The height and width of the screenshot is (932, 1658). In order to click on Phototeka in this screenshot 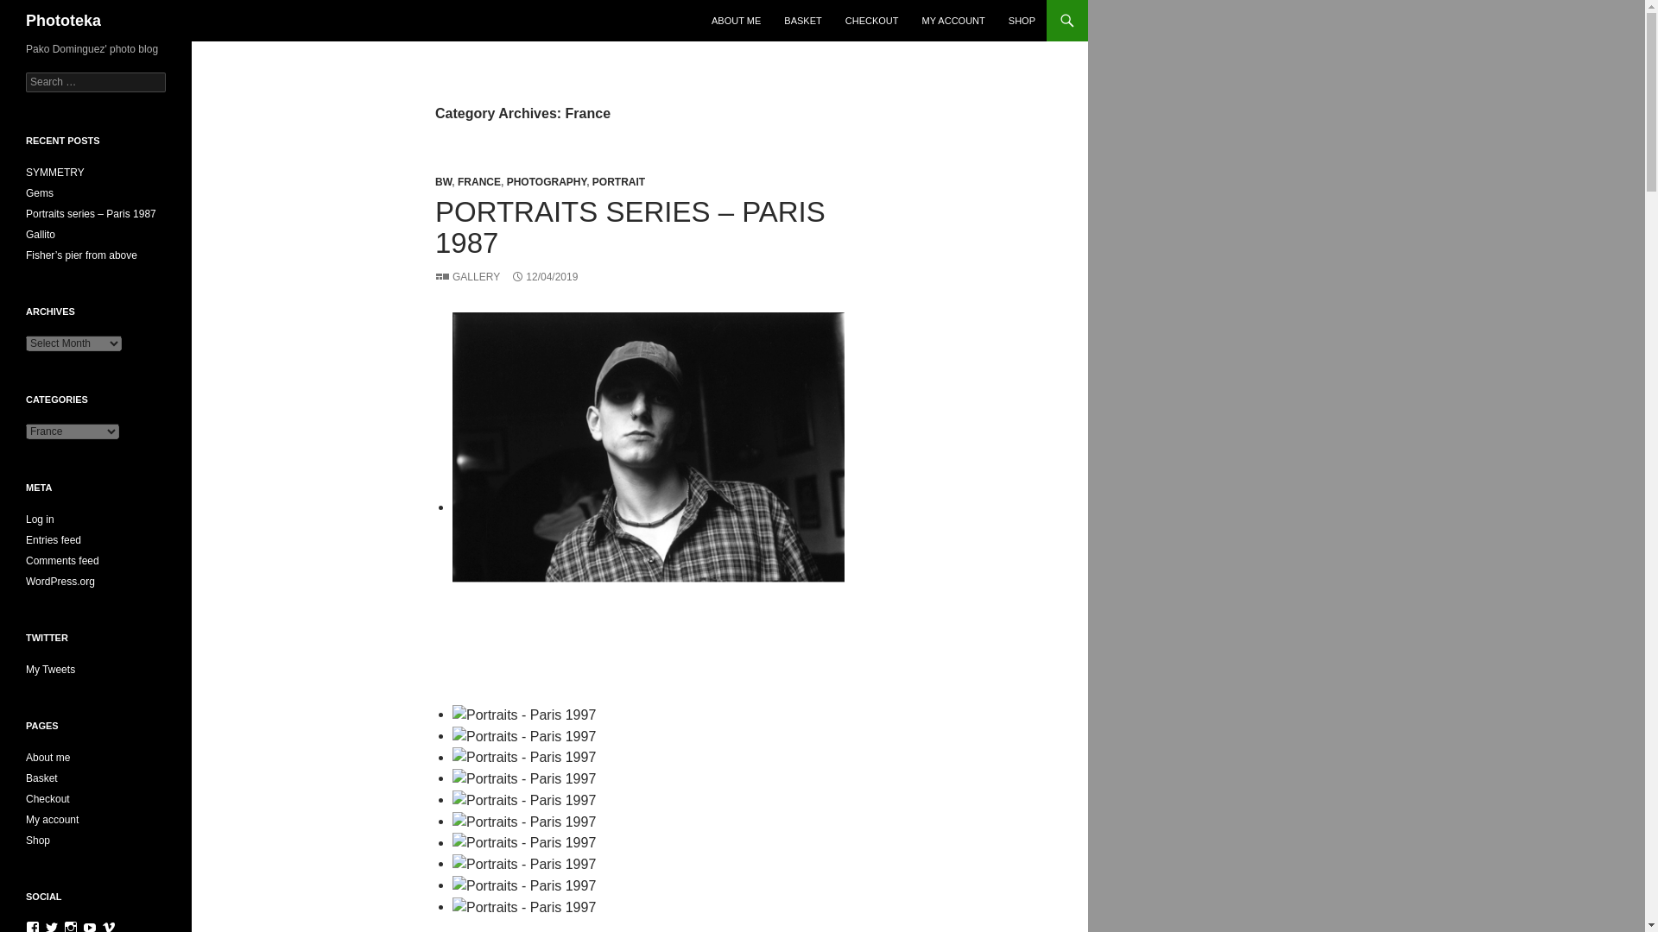, I will do `click(64, 21)`.